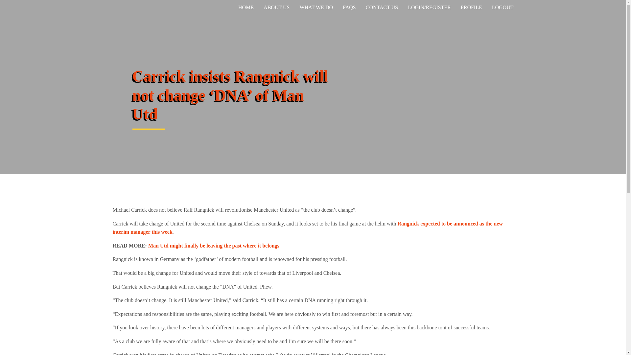  Describe the element at coordinates (382, 8) in the screenshot. I see `CONTACT US` at that location.